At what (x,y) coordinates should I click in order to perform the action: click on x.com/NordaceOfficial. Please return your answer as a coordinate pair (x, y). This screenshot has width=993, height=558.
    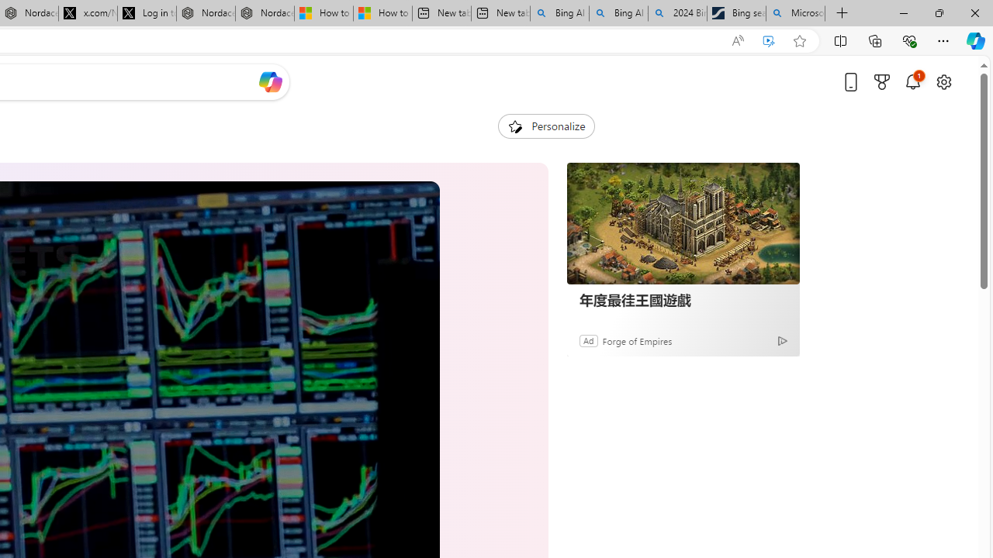
    Looking at the image, I should click on (88, 14).